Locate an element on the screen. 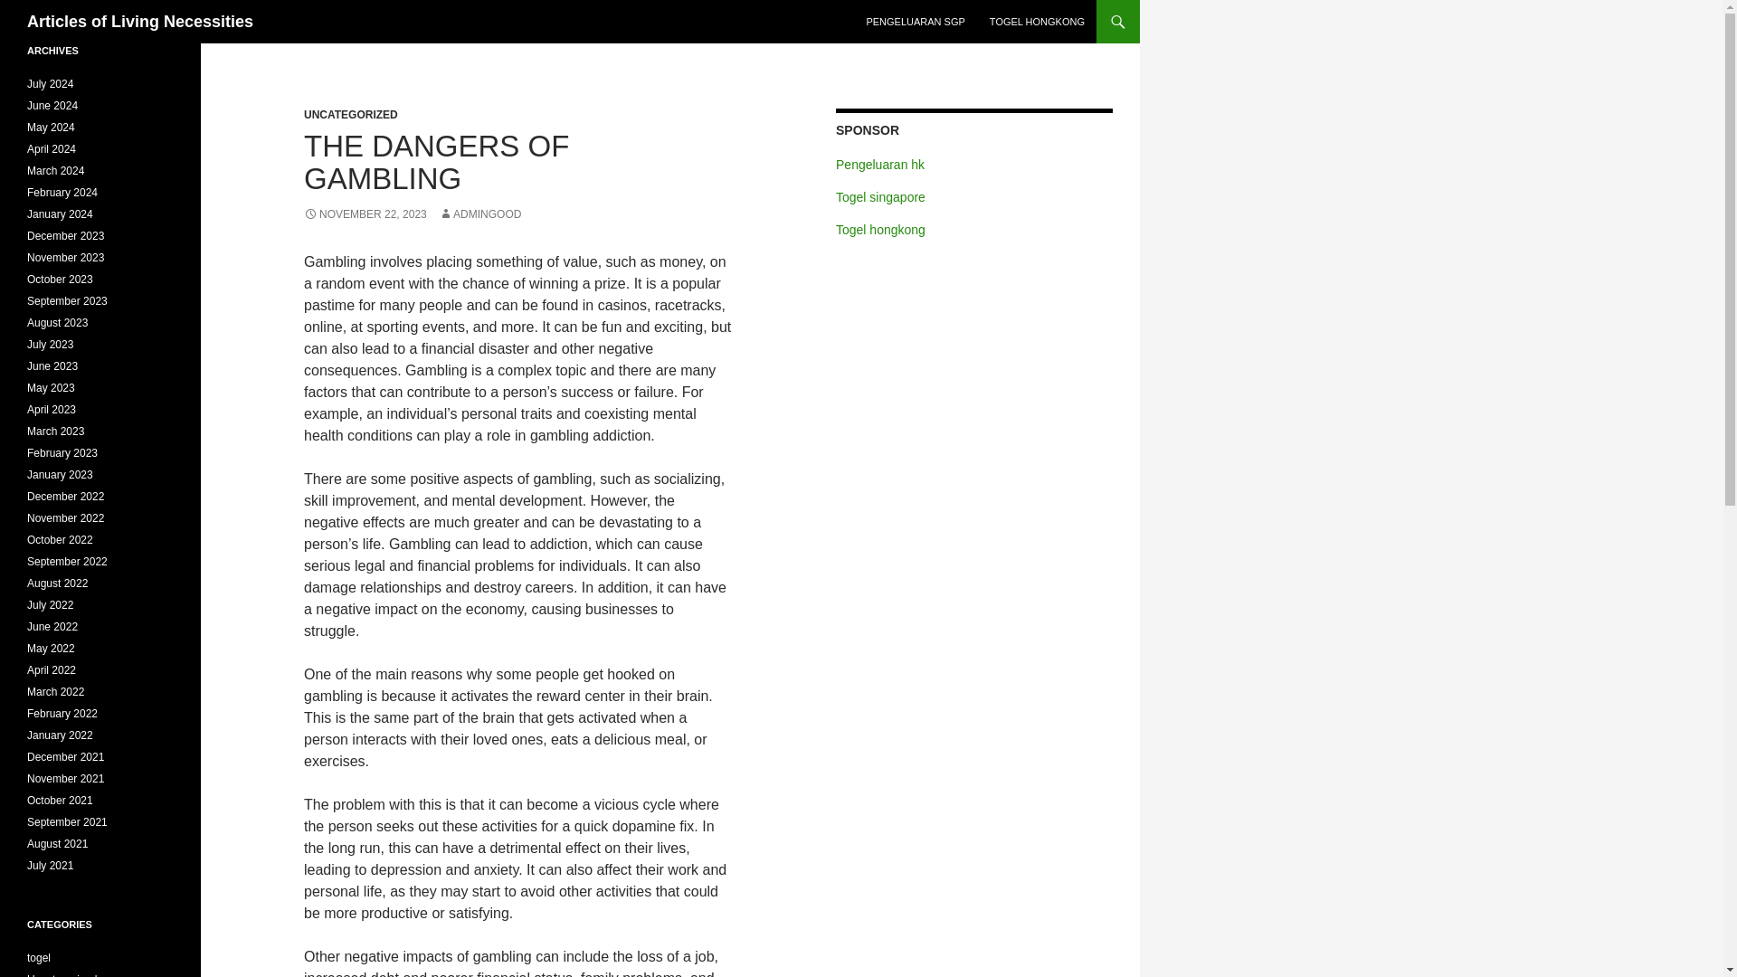  Pengeluaran hk is located at coordinates (879, 165).